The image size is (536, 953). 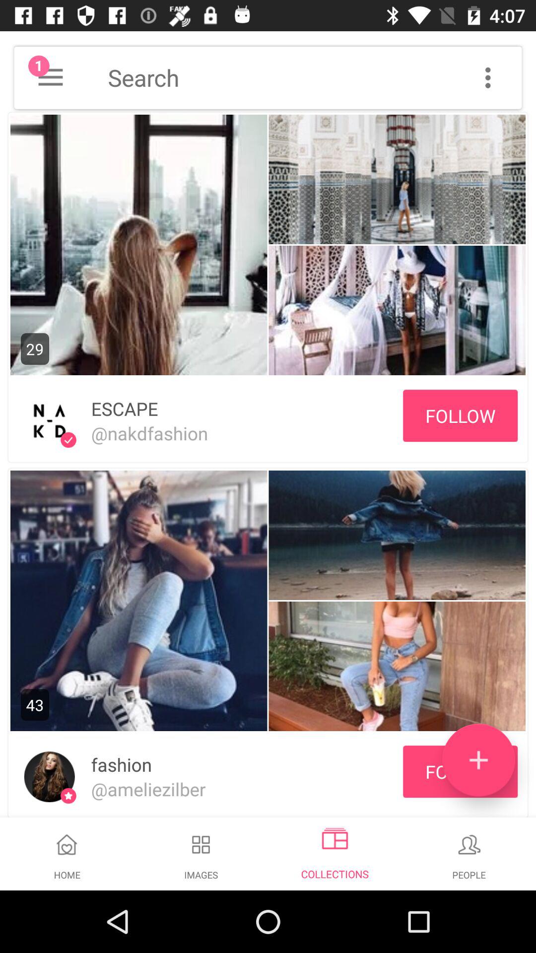 What do you see at coordinates (478, 760) in the screenshot?
I see `tap the item to the right of fashion icon` at bounding box center [478, 760].